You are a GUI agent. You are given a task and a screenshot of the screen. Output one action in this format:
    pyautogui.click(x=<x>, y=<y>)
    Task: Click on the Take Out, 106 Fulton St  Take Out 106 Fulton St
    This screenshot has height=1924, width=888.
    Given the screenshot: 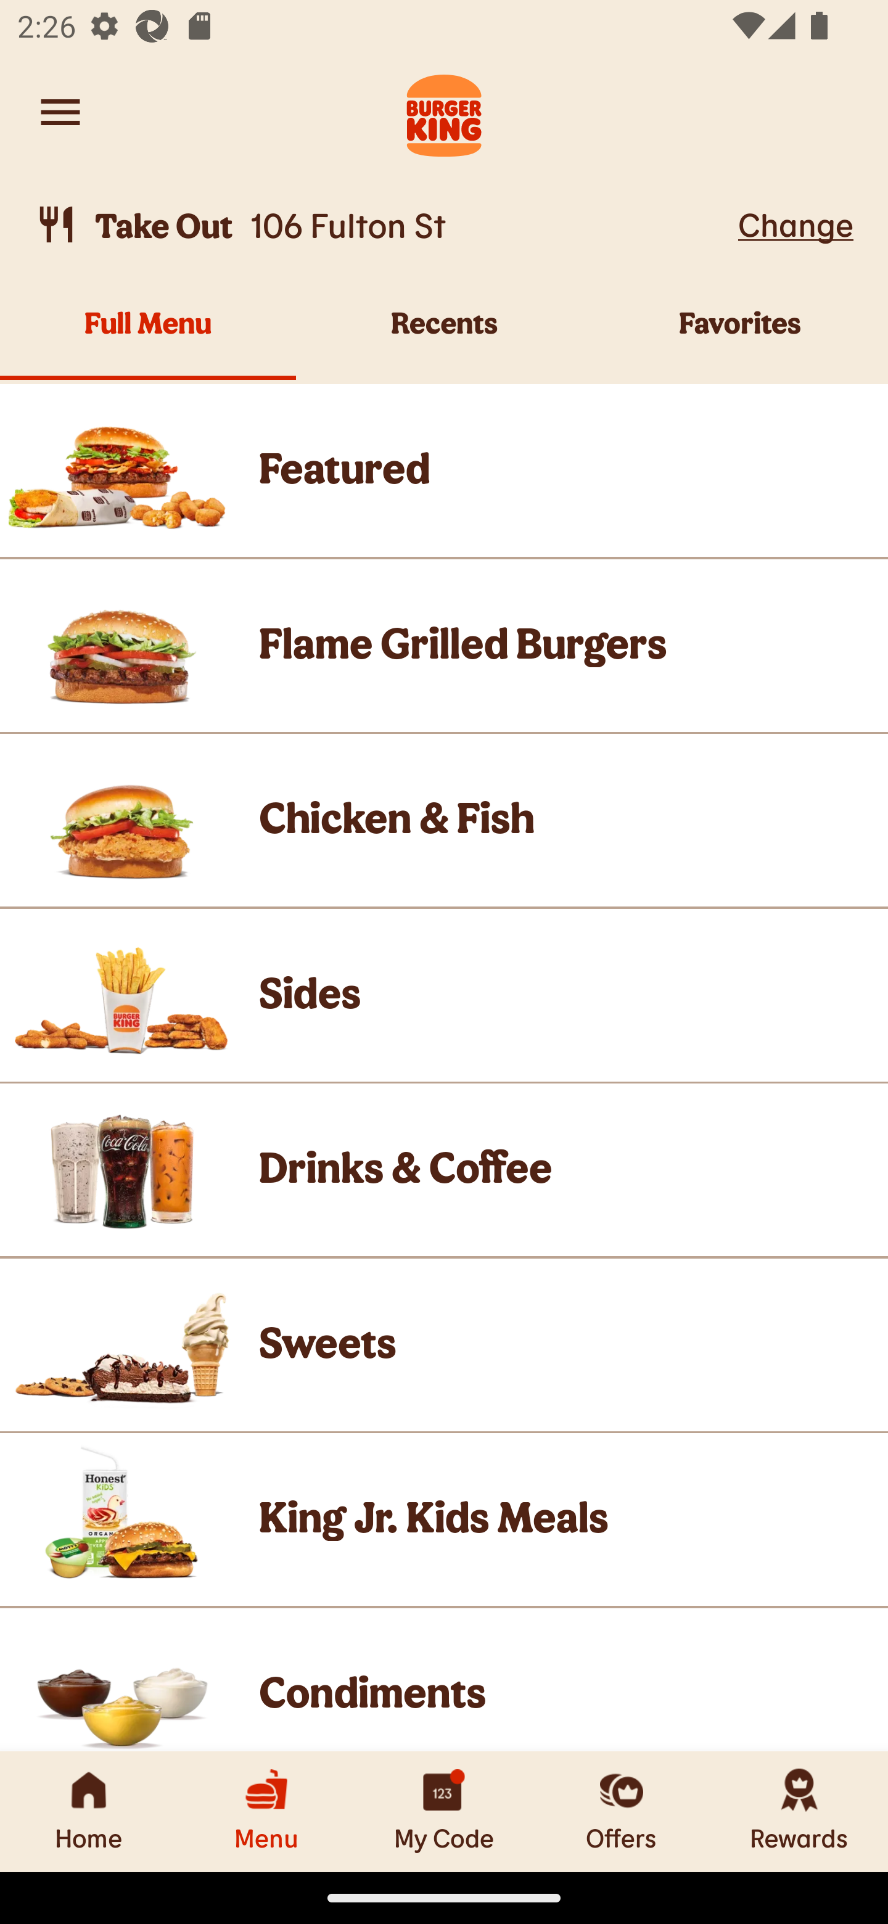 What is the action you would take?
    pyautogui.click(x=382, y=224)
    